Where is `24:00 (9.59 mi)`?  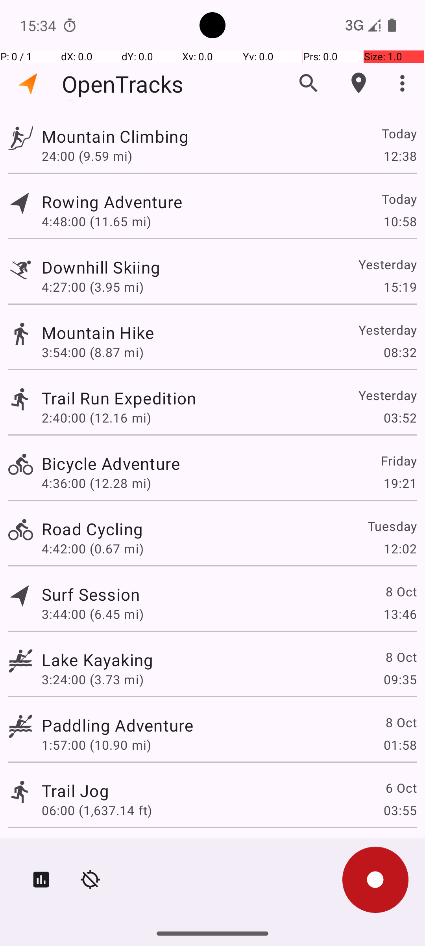 24:00 (9.59 mi) is located at coordinates (87, 156).